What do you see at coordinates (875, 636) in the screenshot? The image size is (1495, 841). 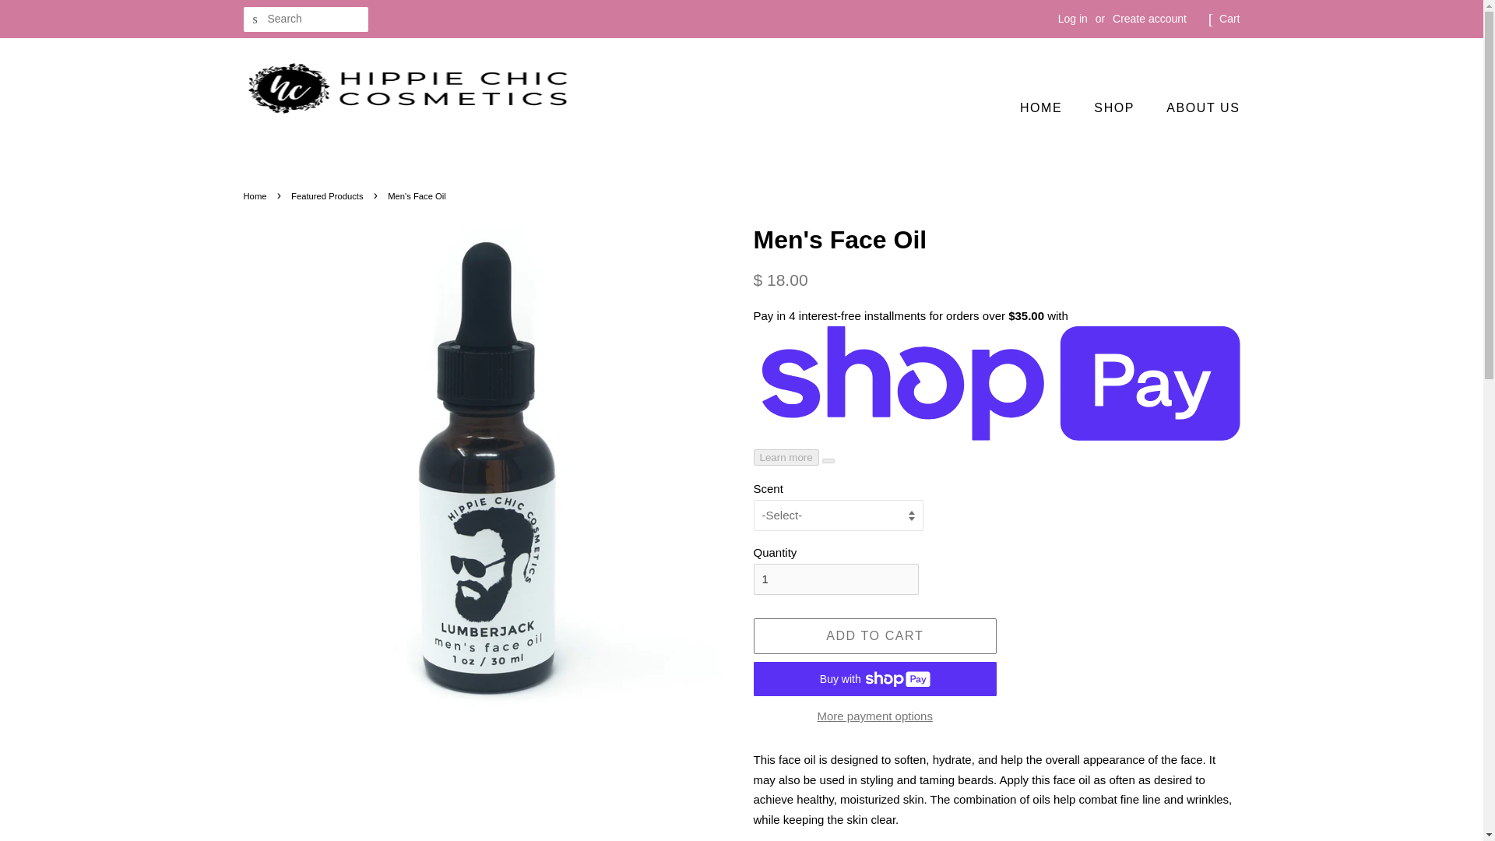 I see `ADD TO CART` at bounding box center [875, 636].